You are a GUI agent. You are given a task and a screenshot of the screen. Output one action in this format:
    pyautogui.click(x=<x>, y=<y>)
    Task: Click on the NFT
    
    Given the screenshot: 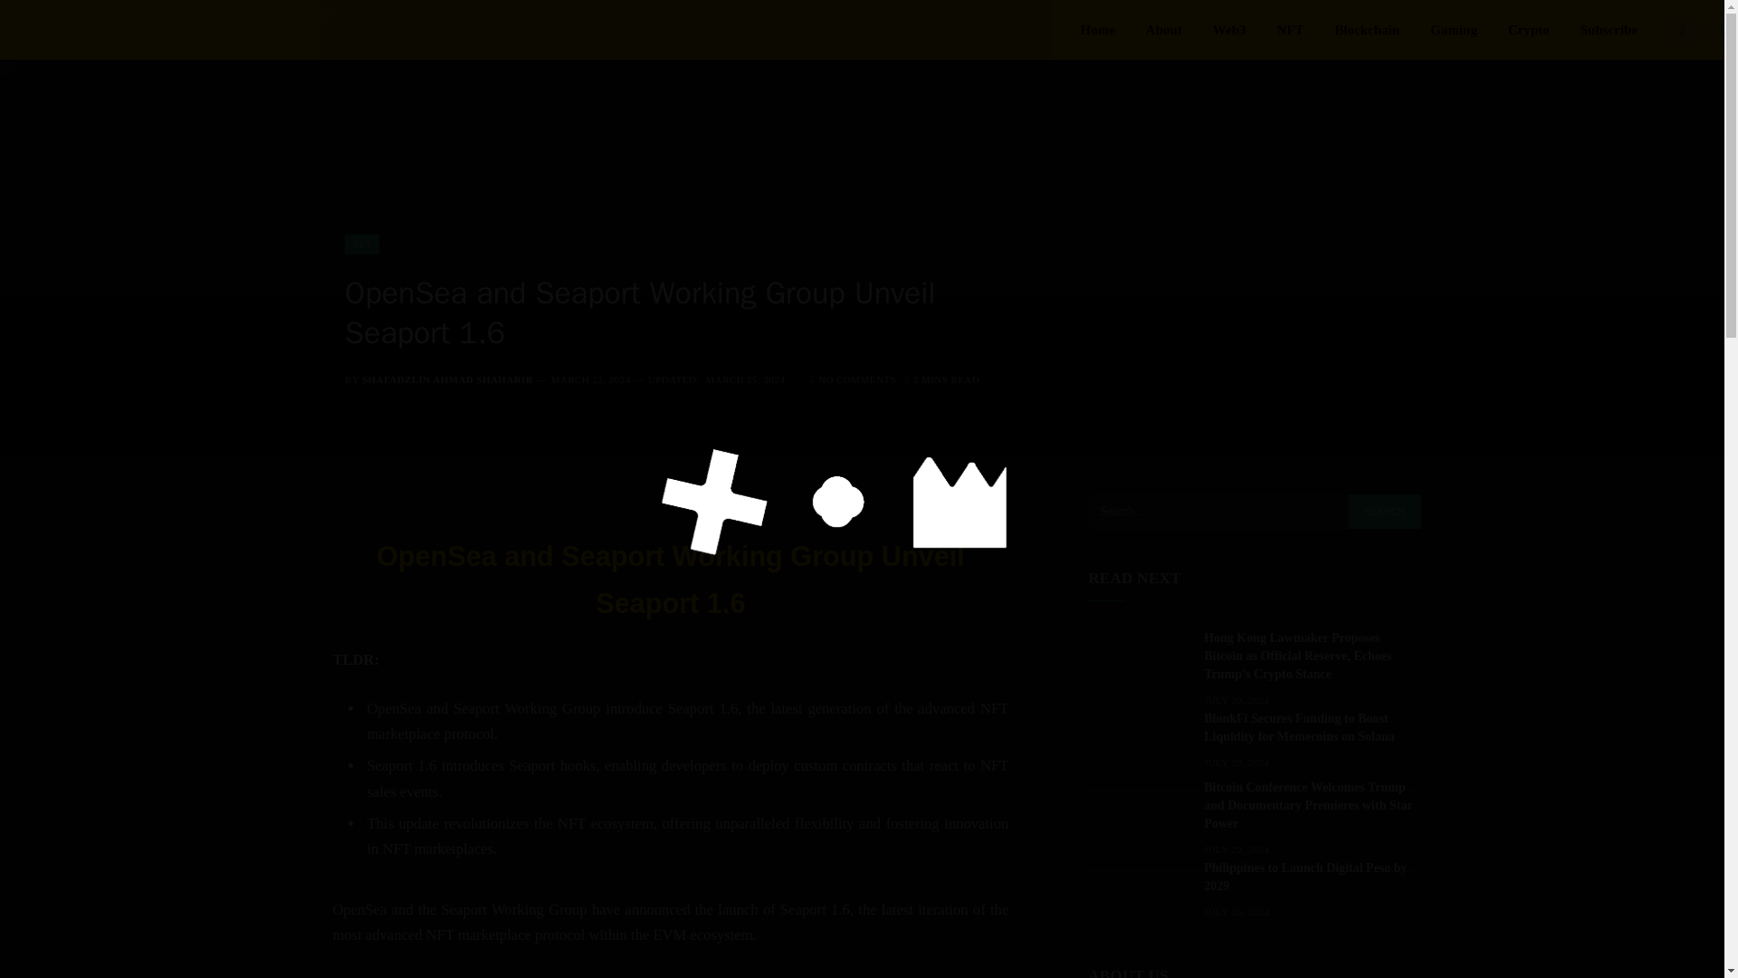 What is the action you would take?
    pyautogui.click(x=361, y=244)
    